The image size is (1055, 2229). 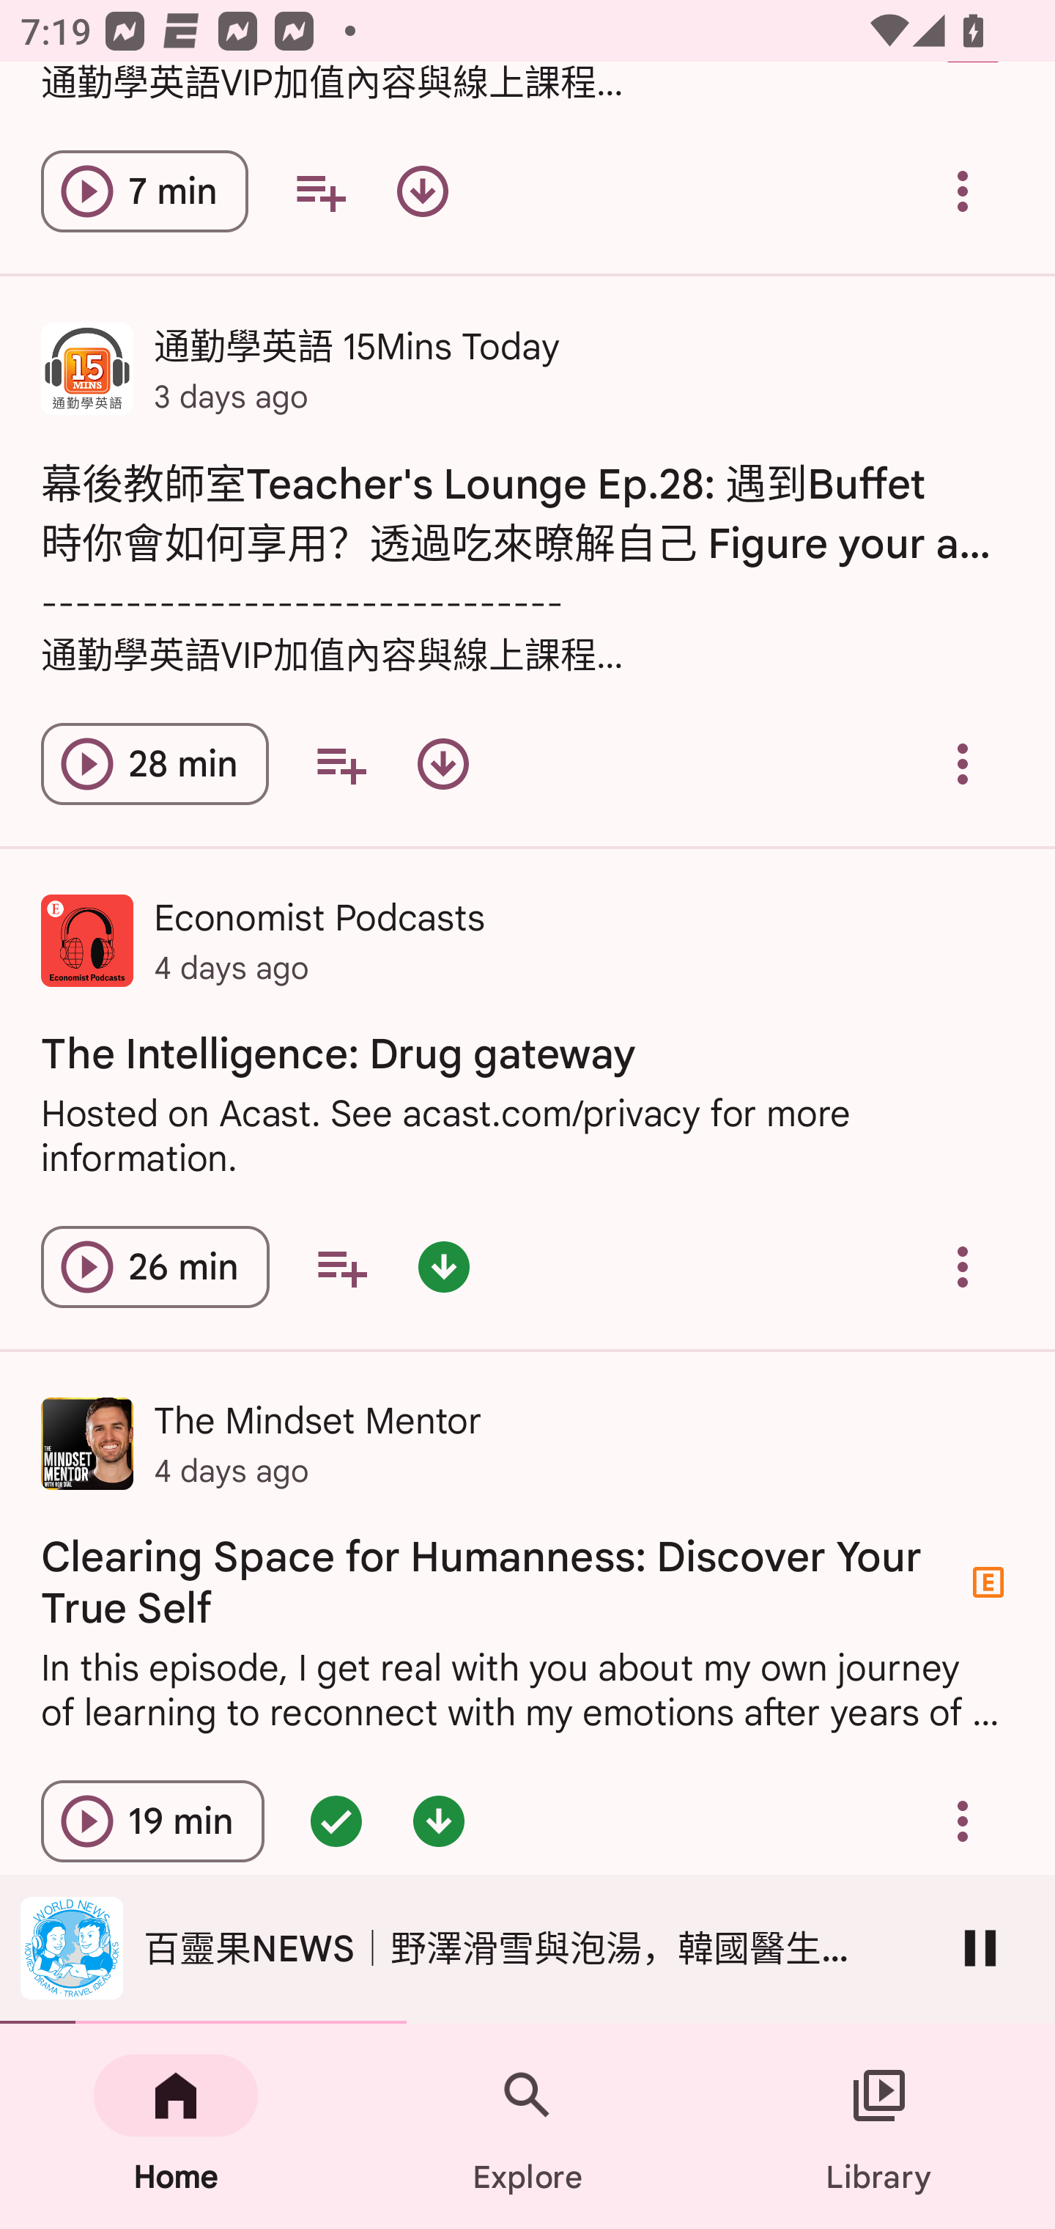 What do you see at coordinates (443, 1267) in the screenshot?
I see `Episode downloaded - double tap for options` at bounding box center [443, 1267].